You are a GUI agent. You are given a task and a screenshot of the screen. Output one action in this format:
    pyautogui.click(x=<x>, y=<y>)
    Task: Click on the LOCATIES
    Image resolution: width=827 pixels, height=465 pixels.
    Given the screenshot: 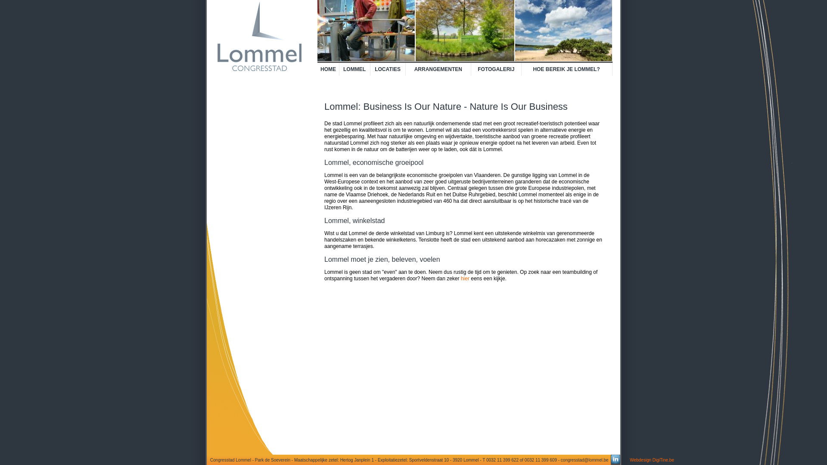 What is the action you would take?
    pyautogui.click(x=388, y=69)
    